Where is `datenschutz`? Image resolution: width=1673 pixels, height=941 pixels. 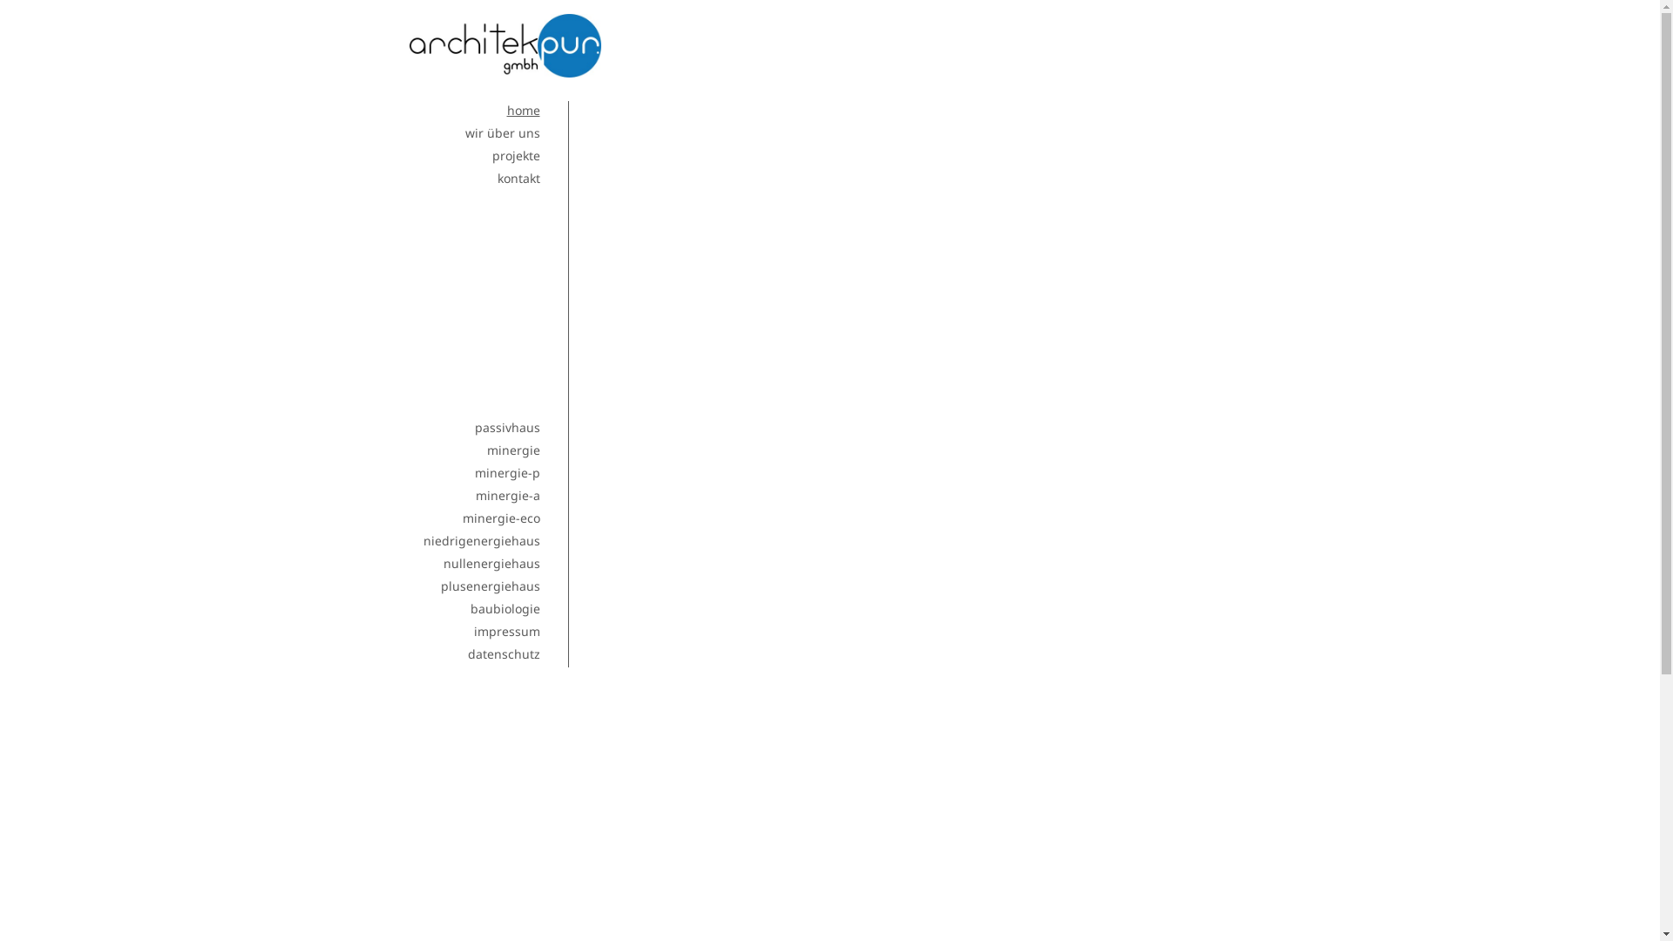
datenschutz is located at coordinates (504, 653).